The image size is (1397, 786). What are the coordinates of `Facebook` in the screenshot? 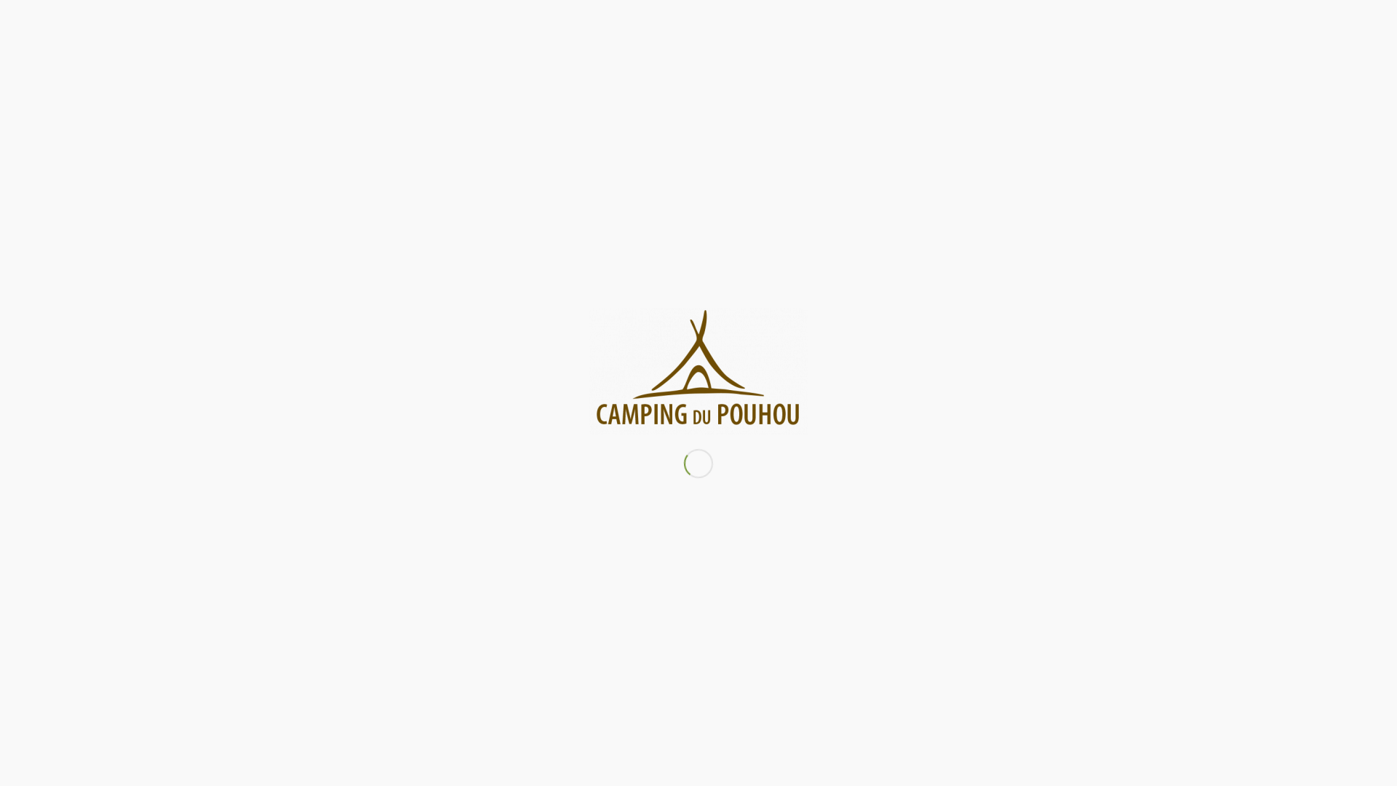 It's located at (1128, 619).